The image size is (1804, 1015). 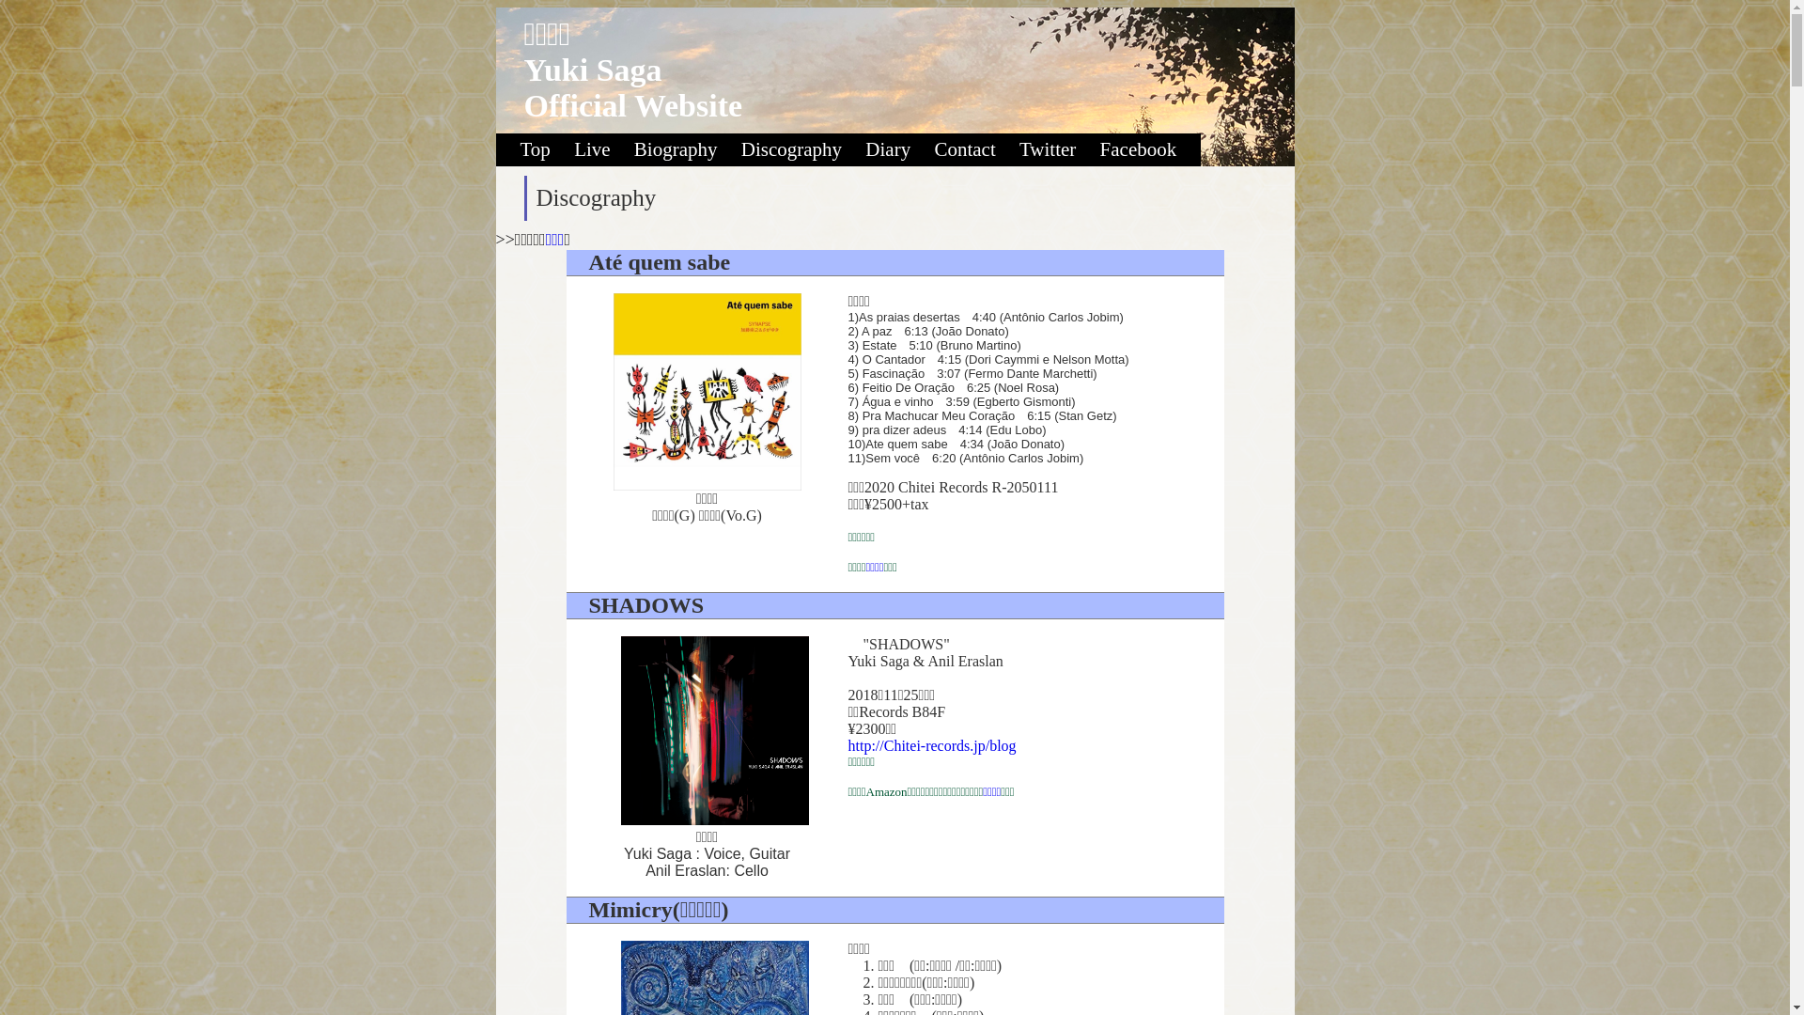 What do you see at coordinates (1058, 149) in the screenshot?
I see `Twitter` at bounding box center [1058, 149].